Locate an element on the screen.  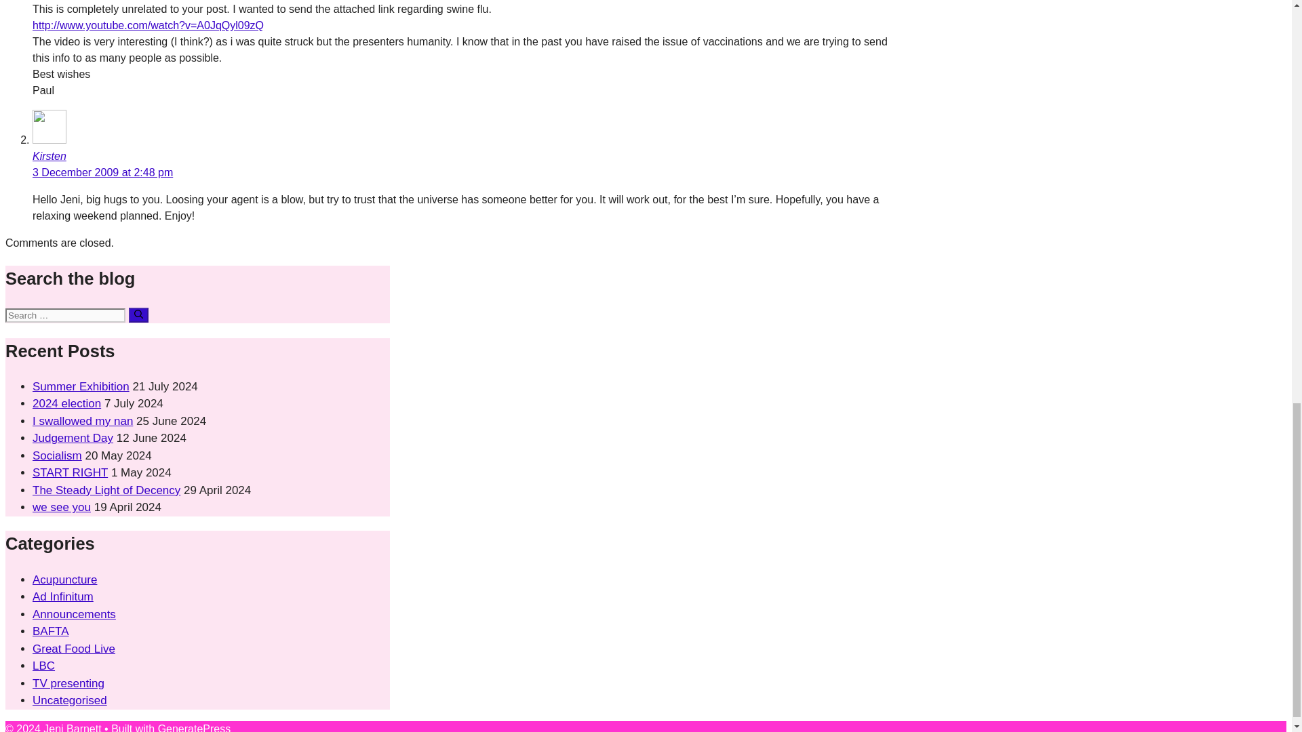
TV presenting is located at coordinates (68, 683).